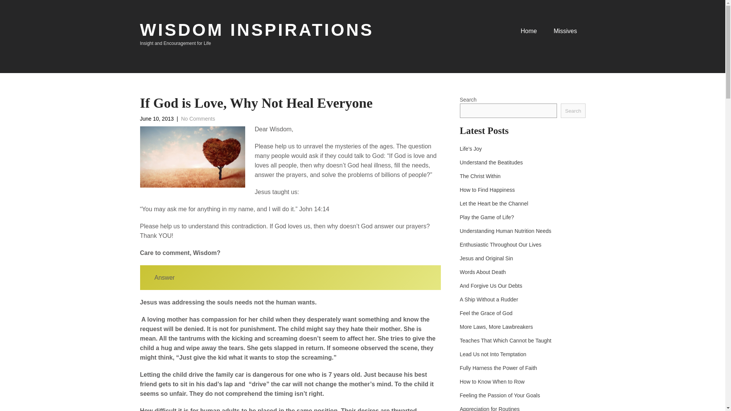 The height and width of the screenshot is (411, 731). I want to click on Missives, so click(565, 34).